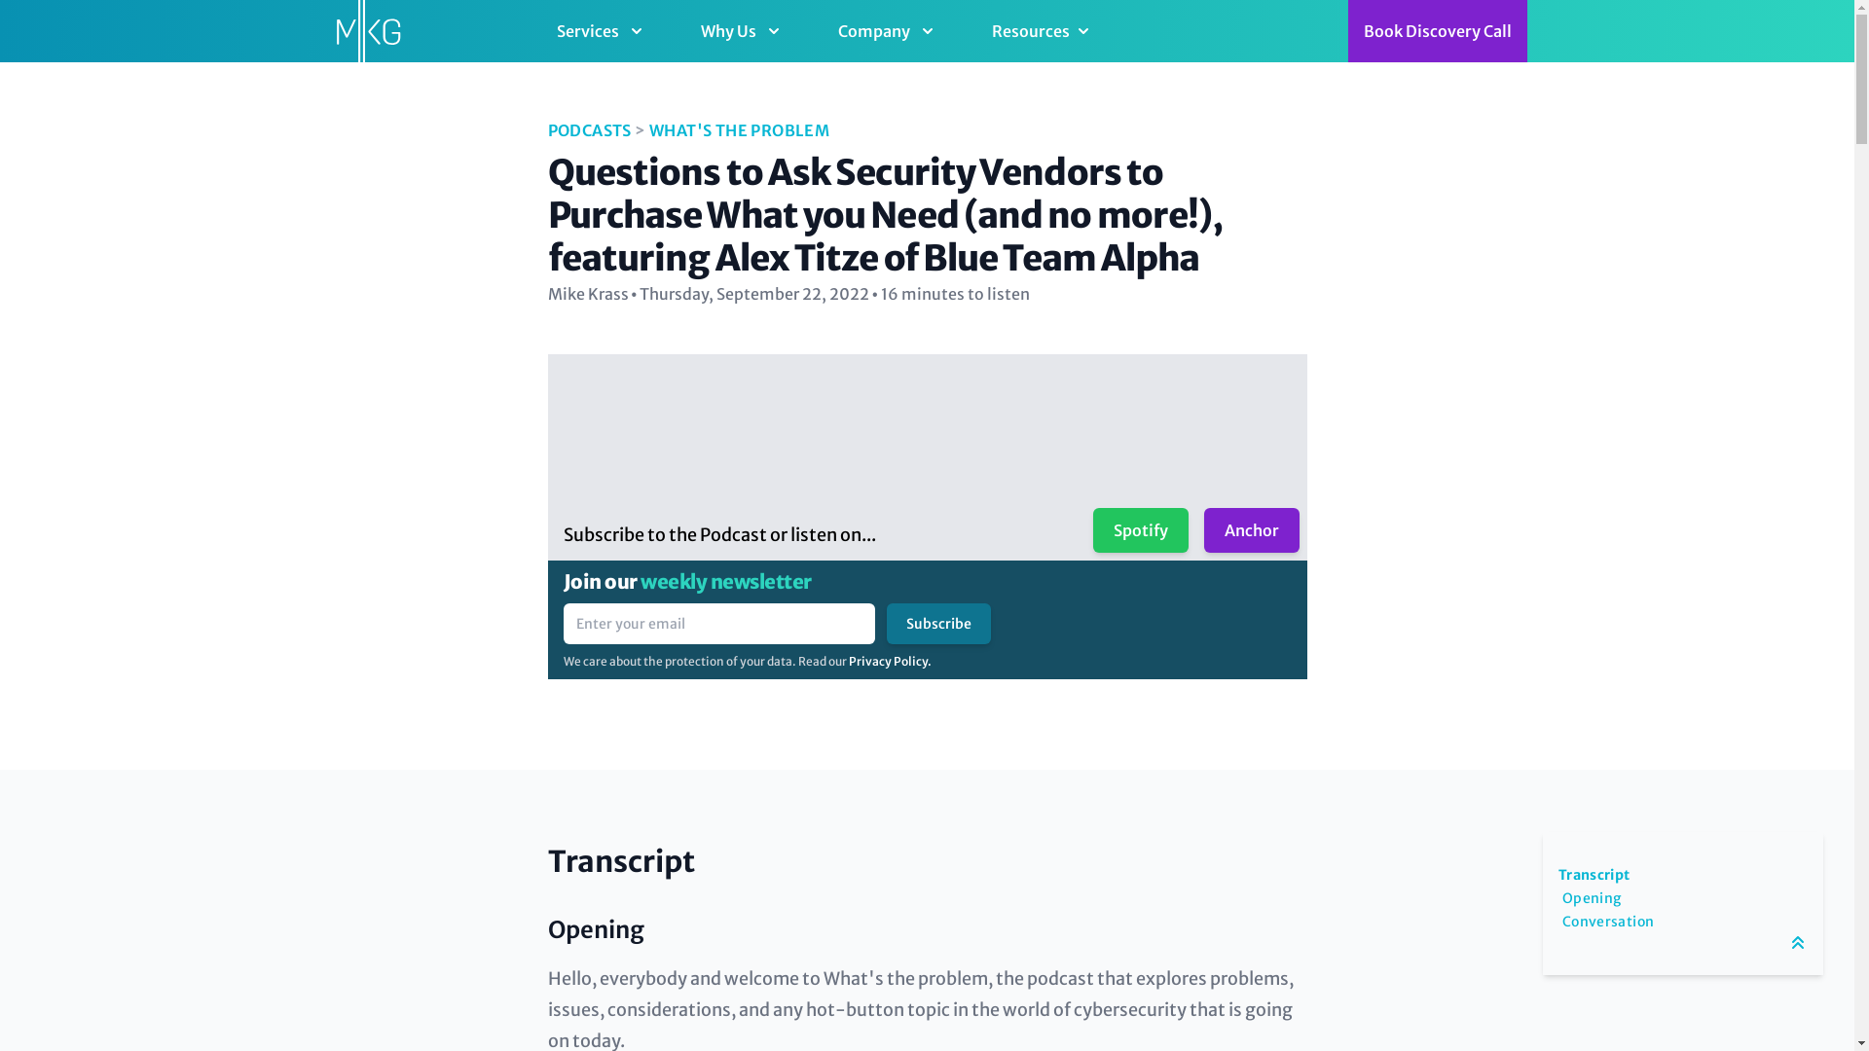 The image size is (1869, 1051). What do you see at coordinates (1437, 31) in the screenshot?
I see `Book Discovery Call` at bounding box center [1437, 31].